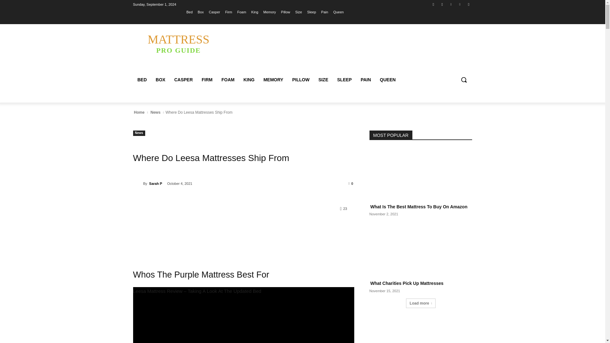 This screenshot has width=610, height=343. What do you see at coordinates (214, 12) in the screenshot?
I see `Casper` at bounding box center [214, 12].